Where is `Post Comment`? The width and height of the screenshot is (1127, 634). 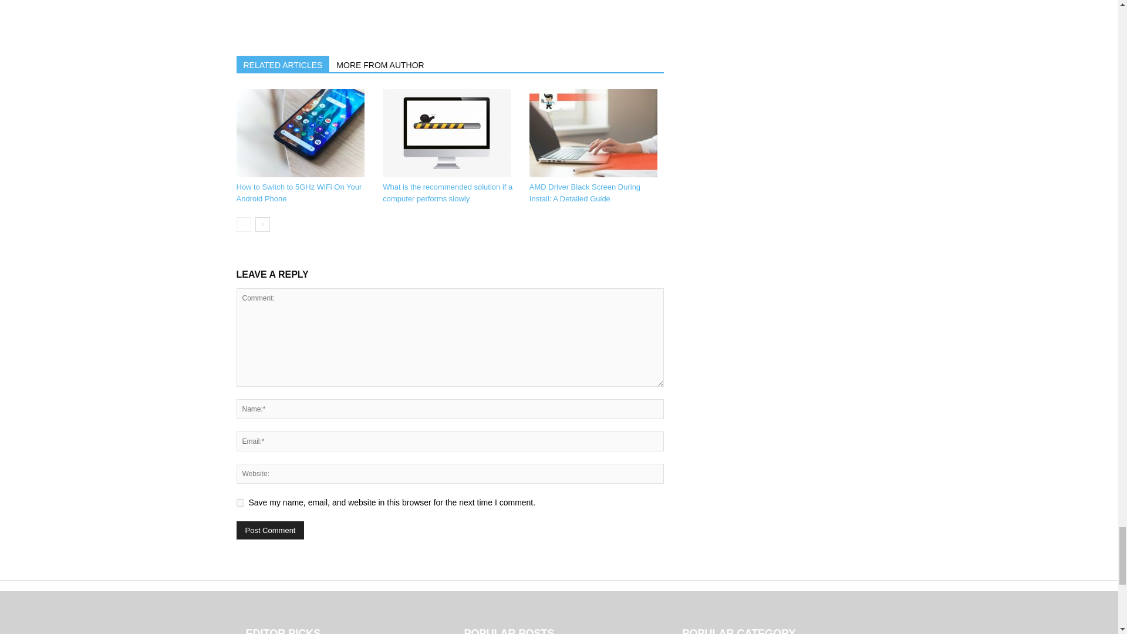 Post Comment is located at coordinates (270, 530).